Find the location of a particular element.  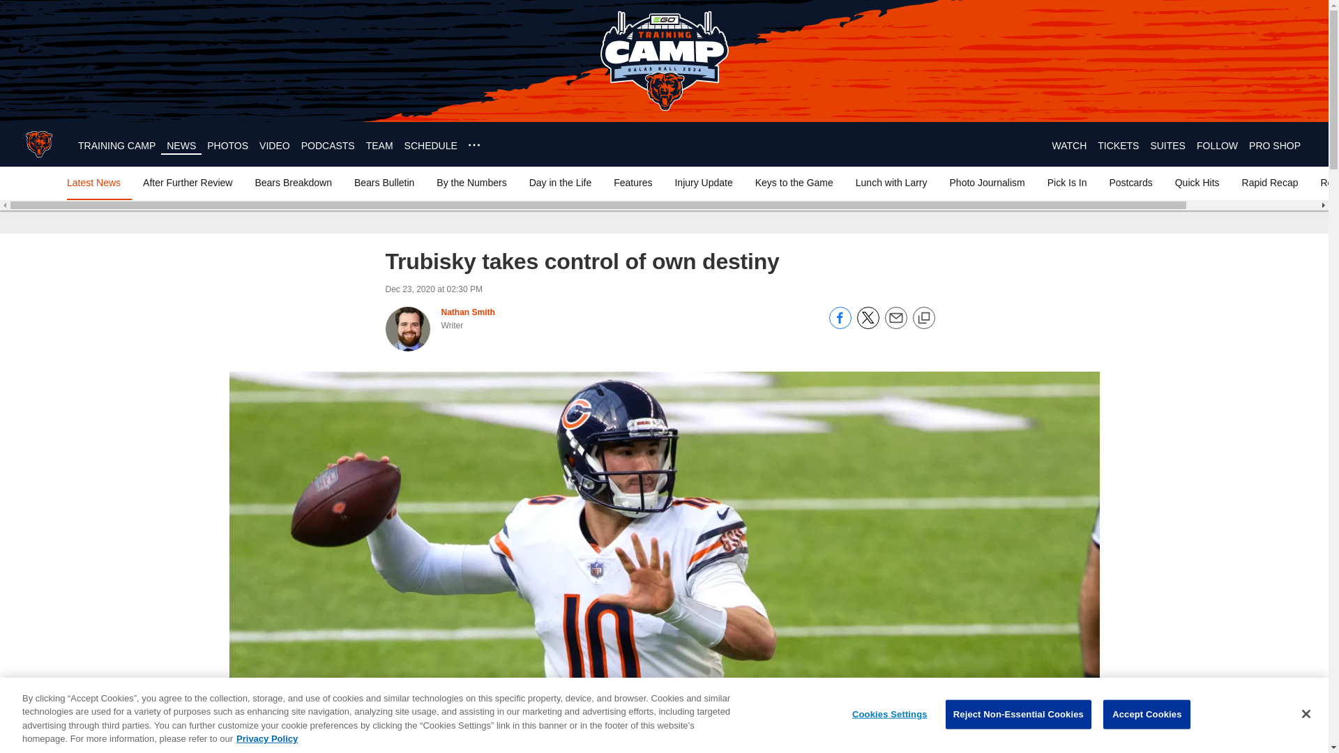

Injury Update is located at coordinates (703, 183).